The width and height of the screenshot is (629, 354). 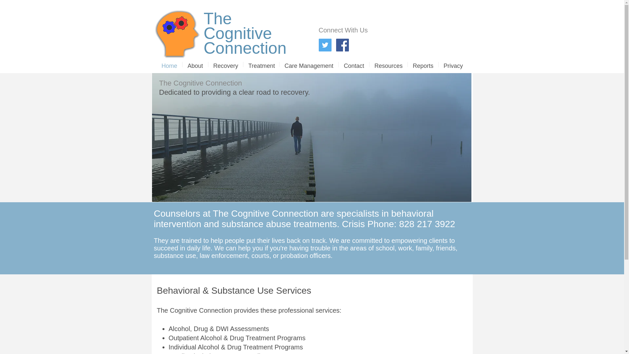 I want to click on Home, so click(x=225, y=65).